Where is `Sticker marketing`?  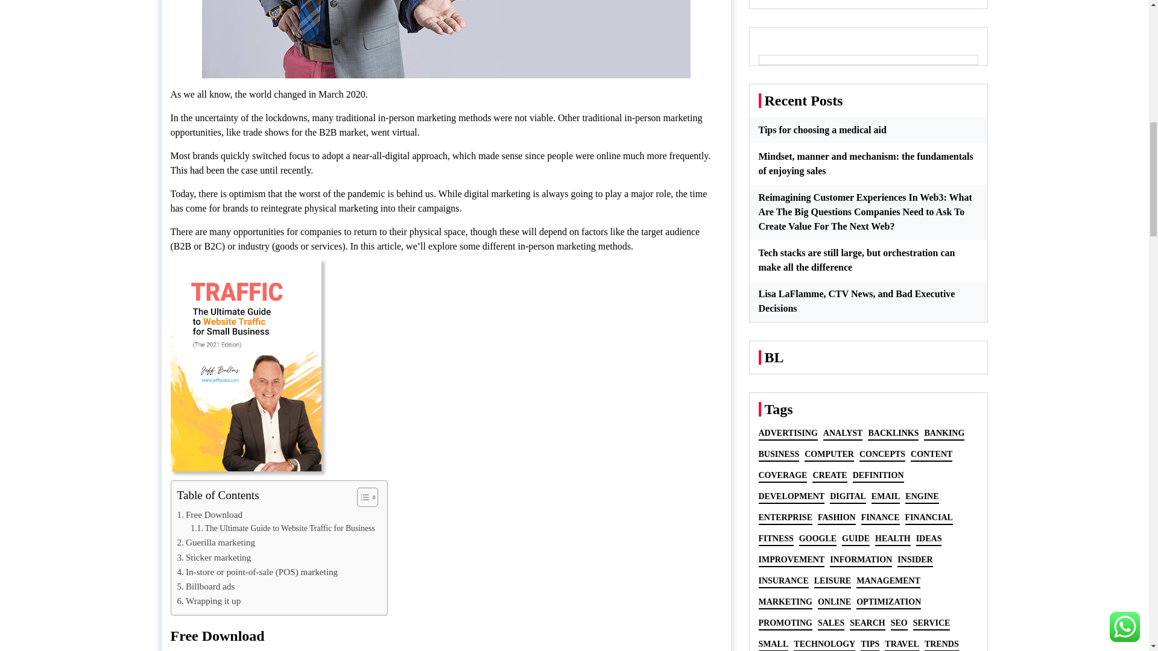
Sticker marketing is located at coordinates (214, 557).